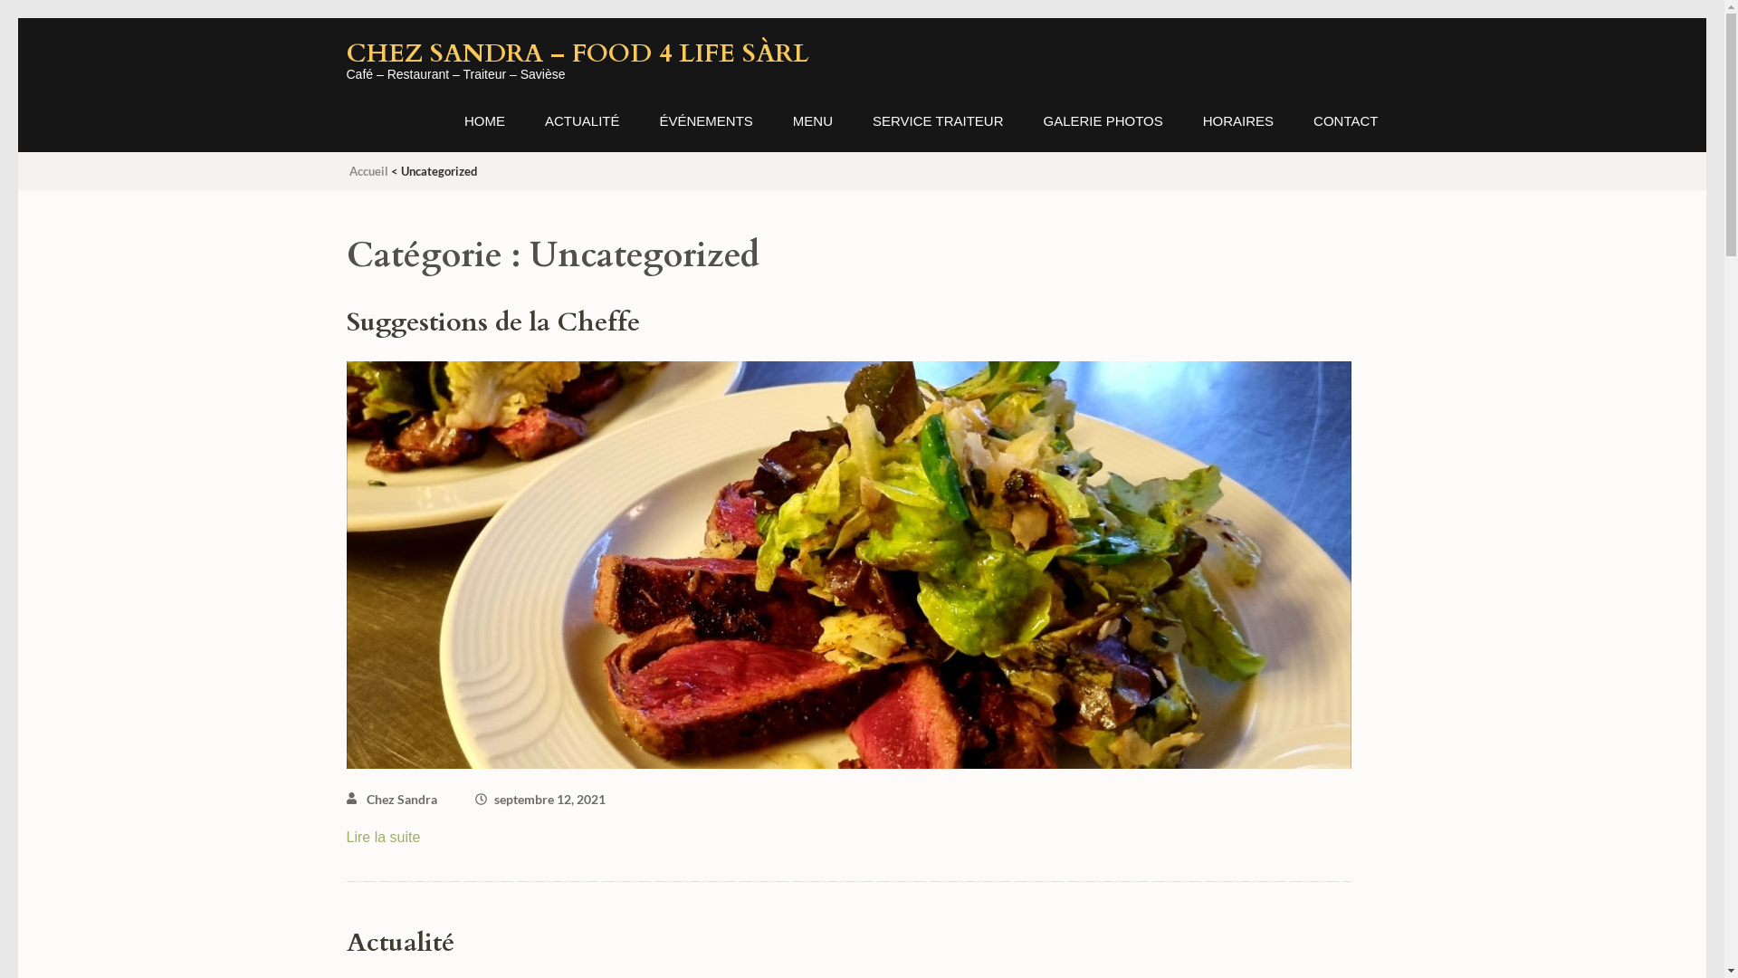  What do you see at coordinates (401, 799) in the screenshot?
I see `Chez Sandra` at bounding box center [401, 799].